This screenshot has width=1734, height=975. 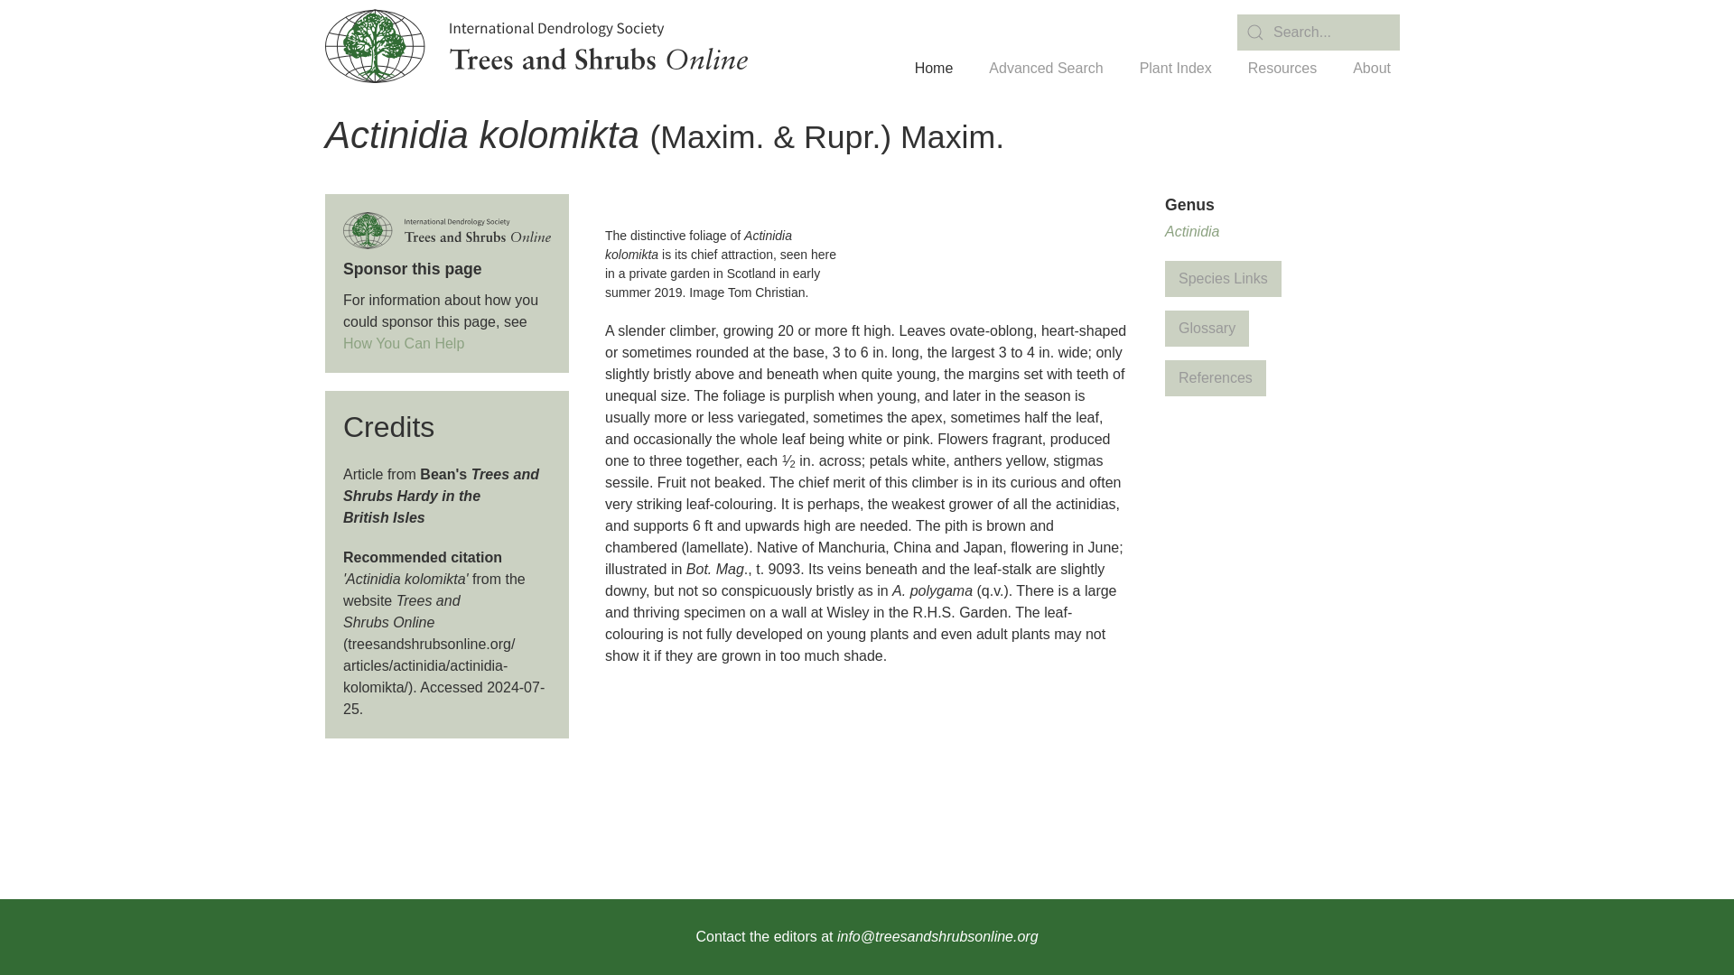 I want to click on Species Links, so click(x=1223, y=279).